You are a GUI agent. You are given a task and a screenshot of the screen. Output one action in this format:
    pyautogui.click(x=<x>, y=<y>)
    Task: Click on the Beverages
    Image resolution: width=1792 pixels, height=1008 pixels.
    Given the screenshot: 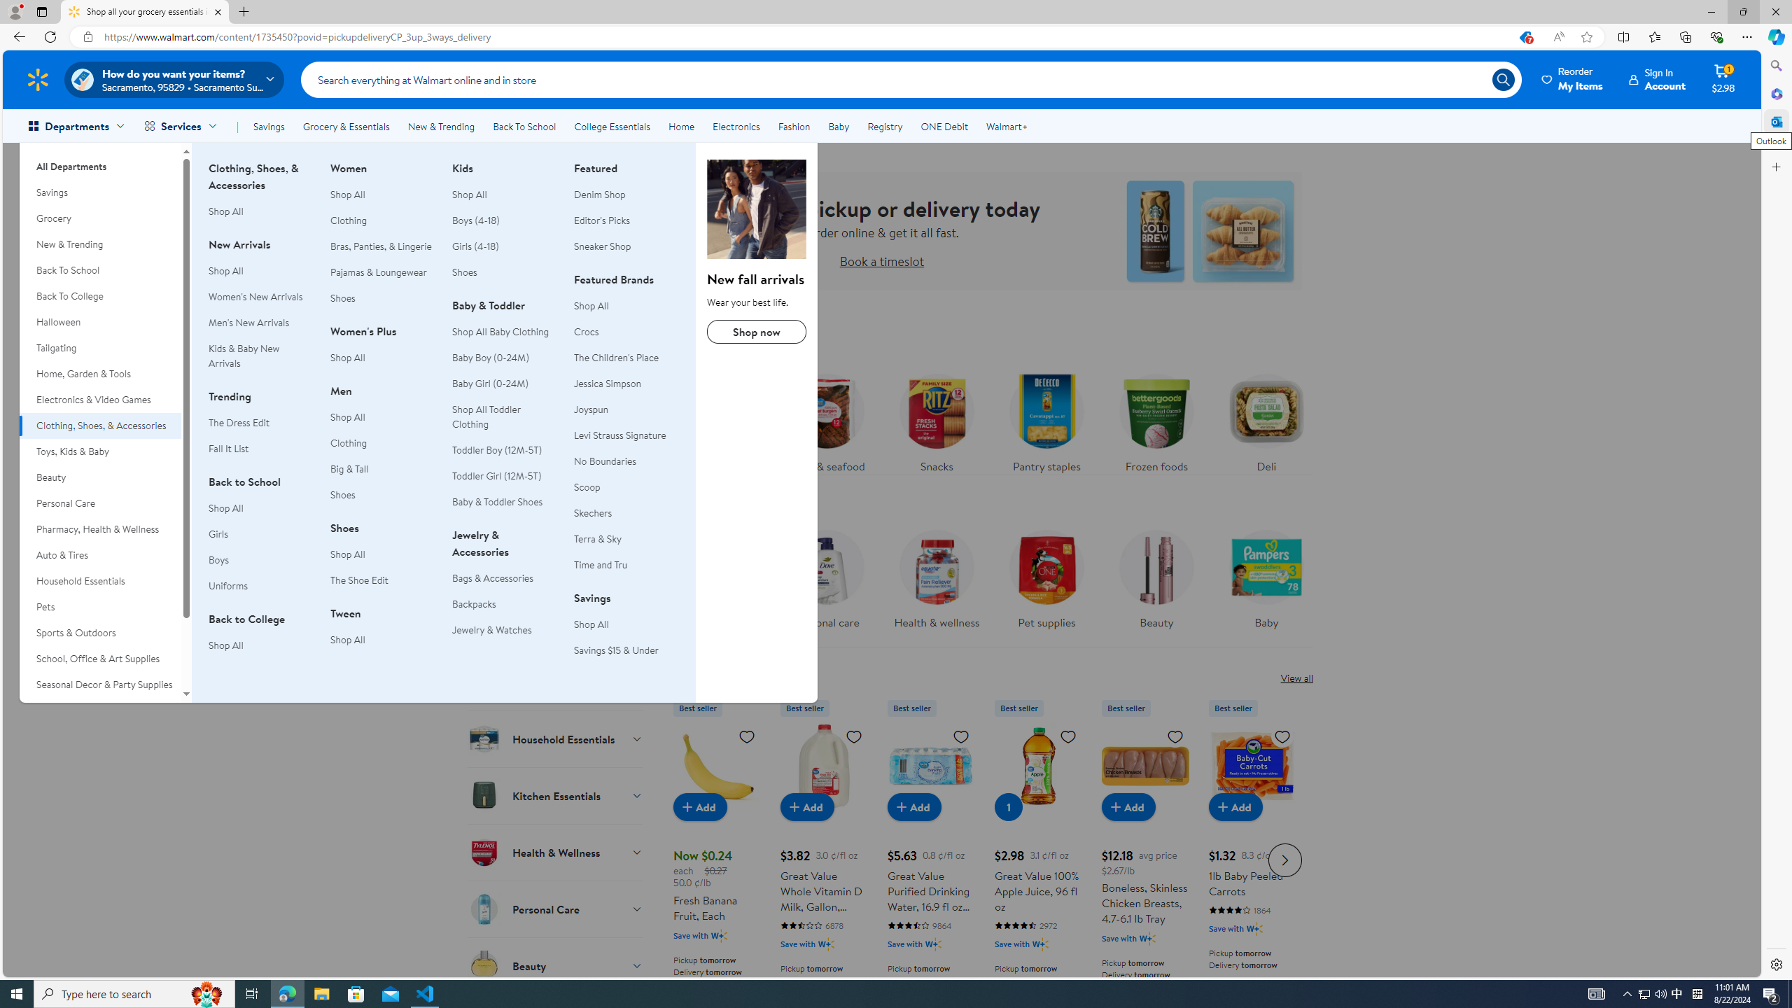 What is the action you would take?
    pyautogui.click(x=556, y=568)
    